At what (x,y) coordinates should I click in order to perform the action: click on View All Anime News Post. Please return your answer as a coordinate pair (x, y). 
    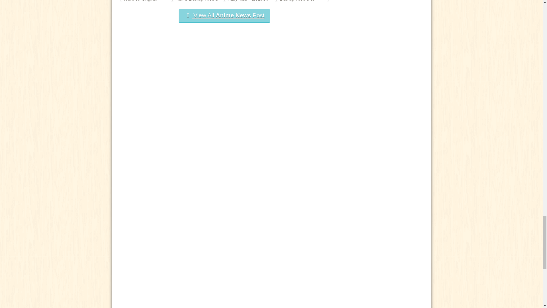
    Looking at the image, I should click on (224, 15).